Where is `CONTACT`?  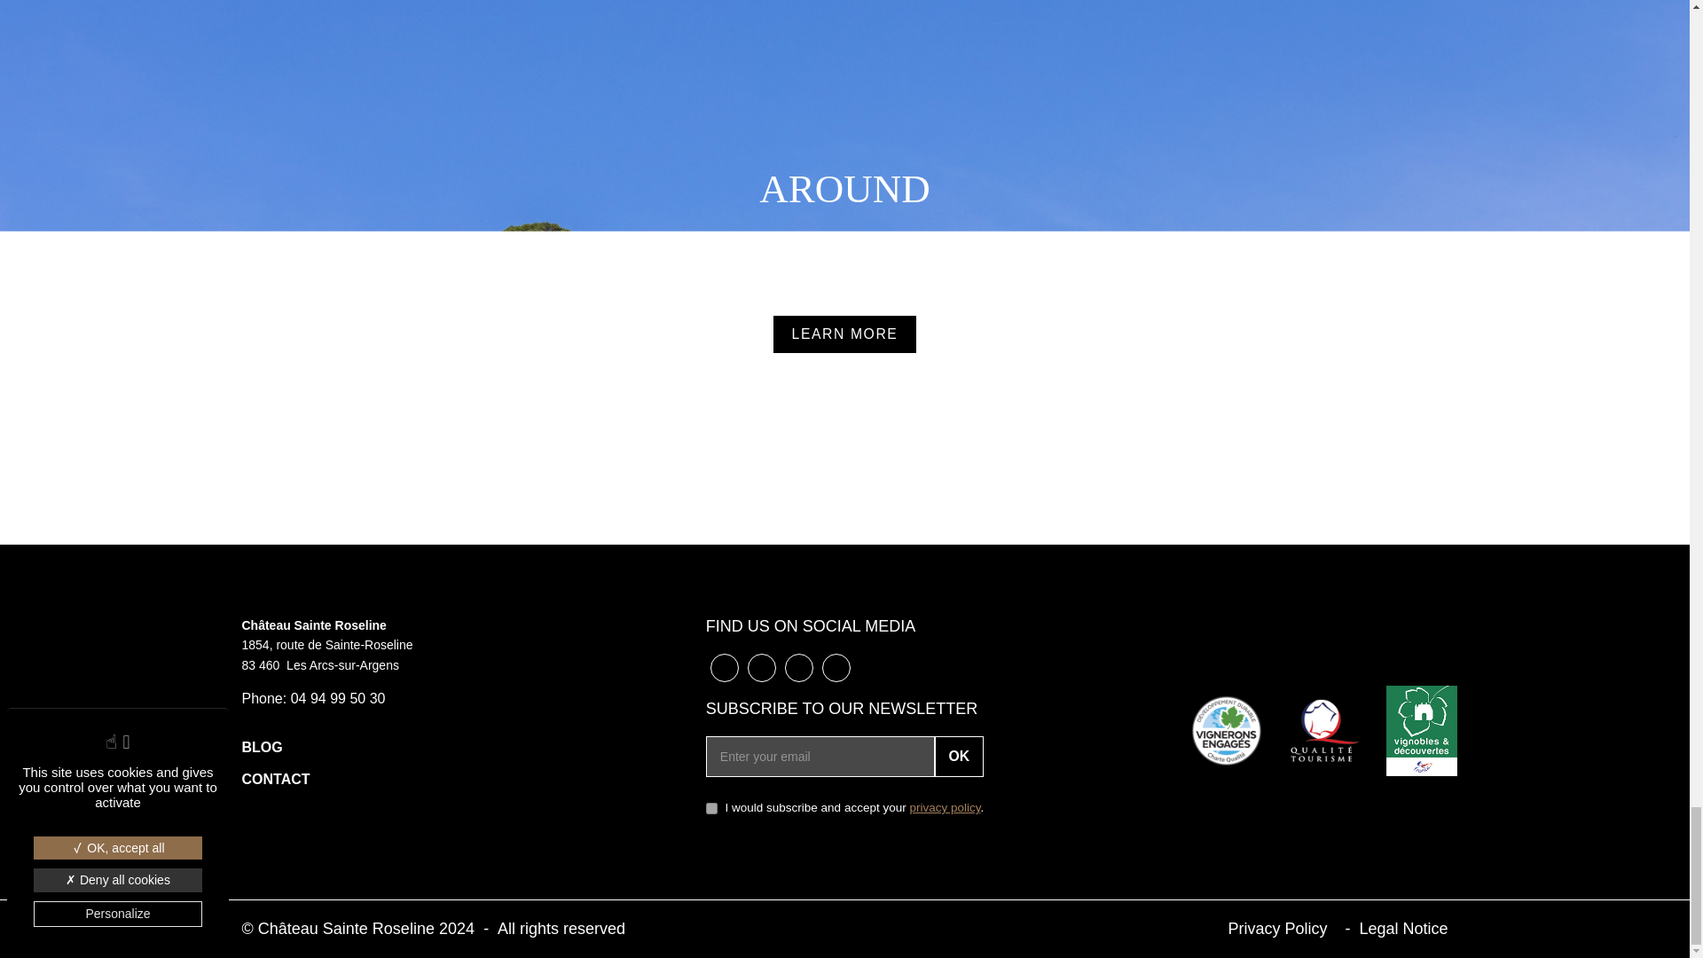
CONTACT is located at coordinates (275, 779).